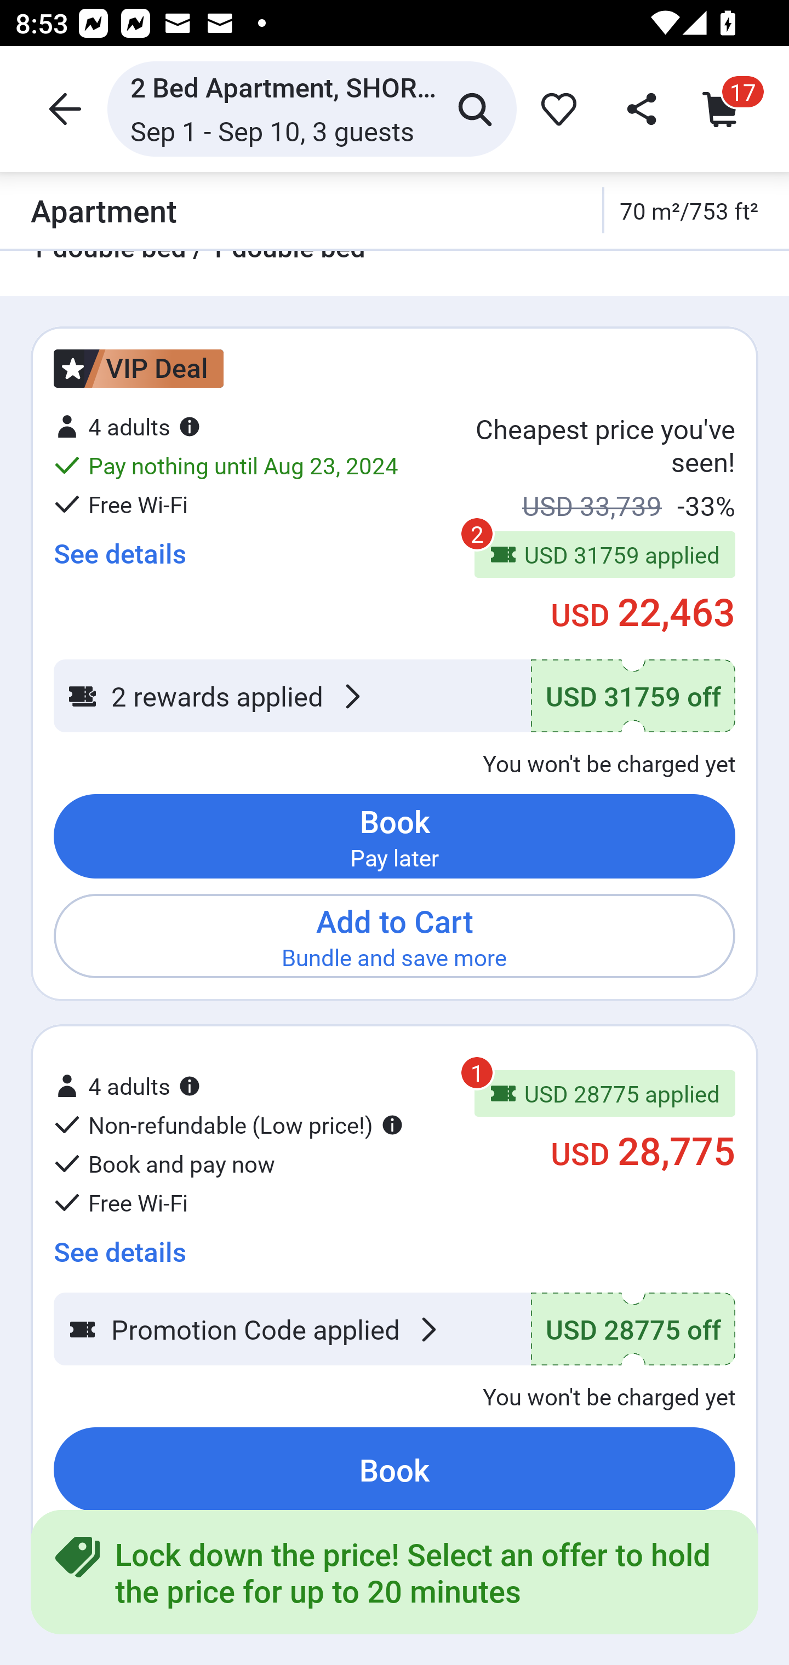 This screenshot has width=789, height=1665. What do you see at coordinates (119, 553) in the screenshot?
I see `See details` at bounding box center [119, 553].